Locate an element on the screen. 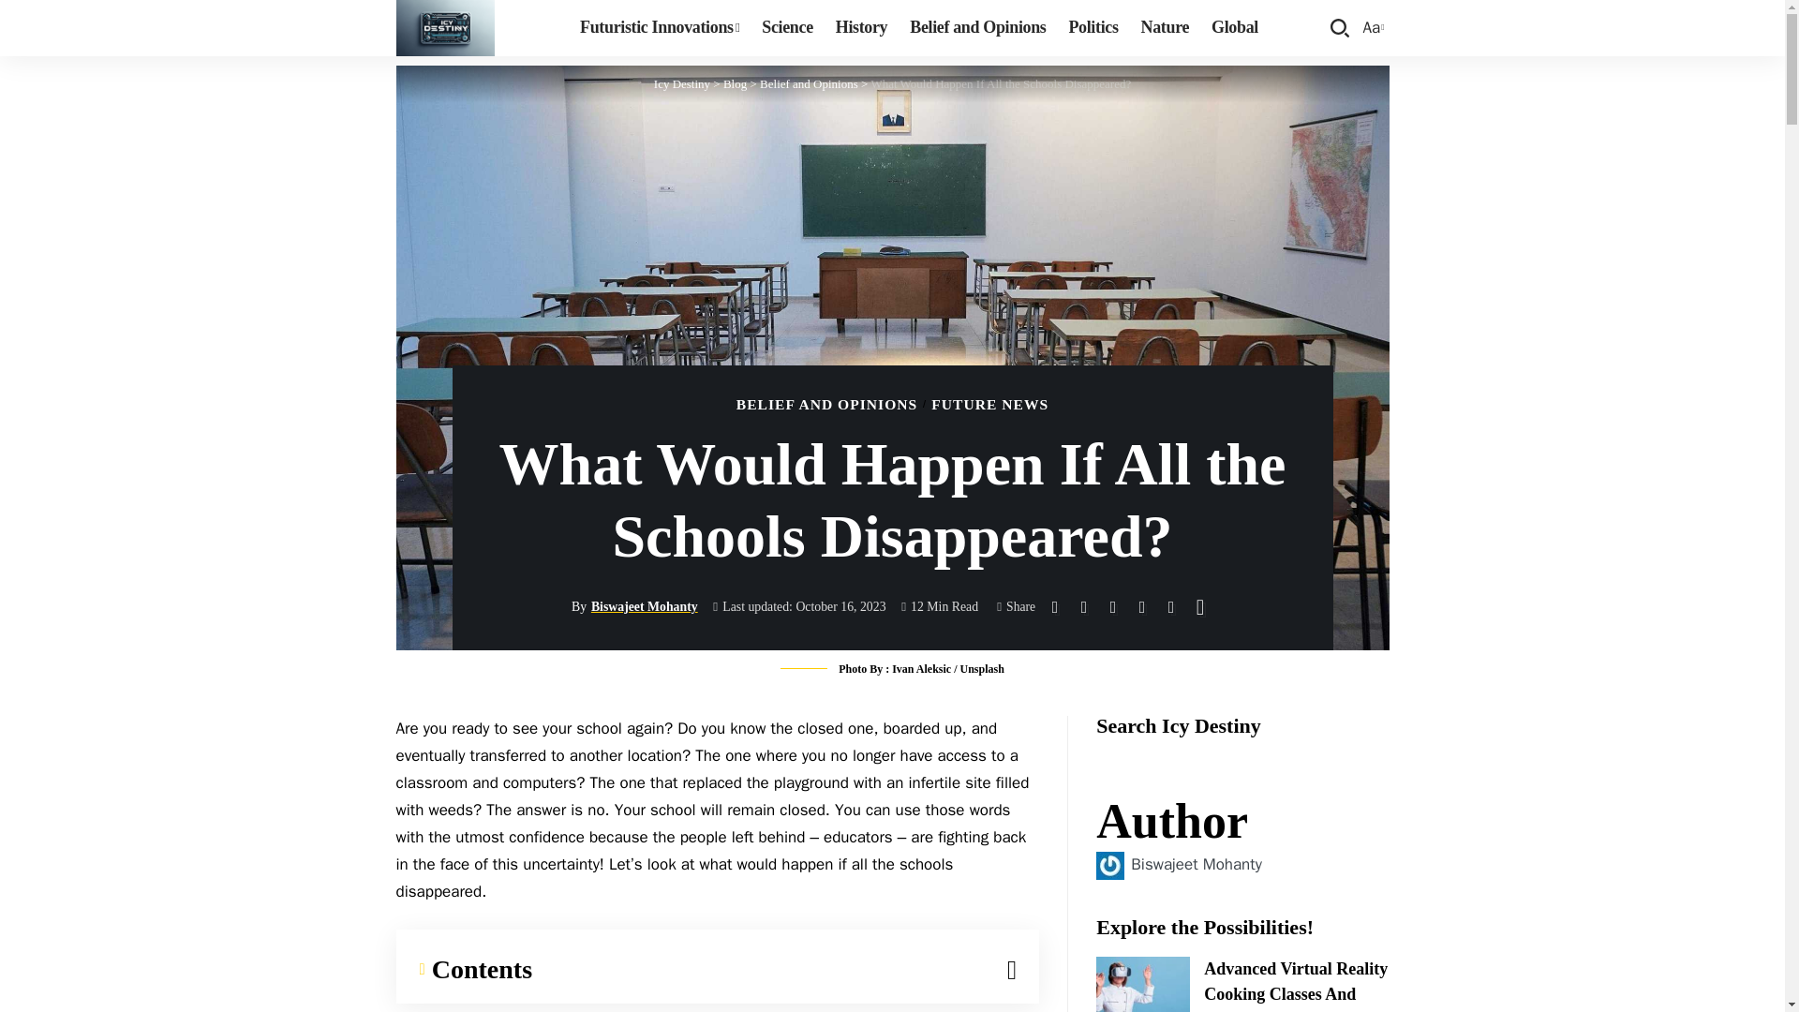  Science is located at coordinates (682, 84).